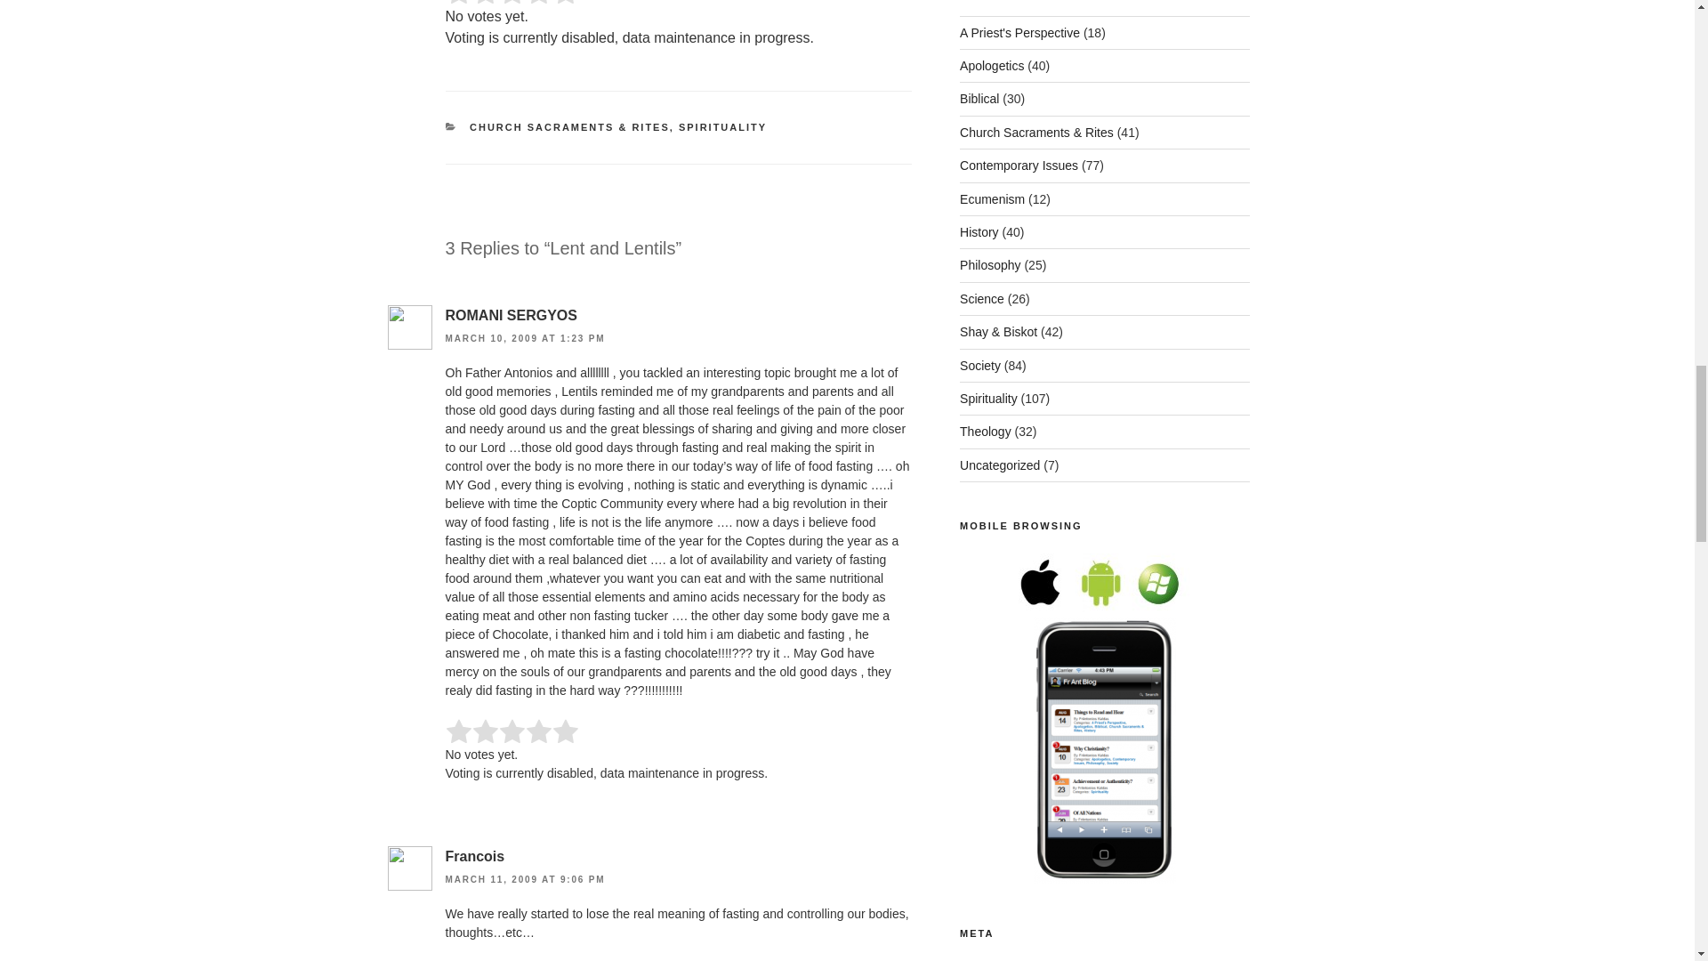 This screenshot has width=1708, height=961. I want to click on A Priest's Perspective, so click(1019, 33).